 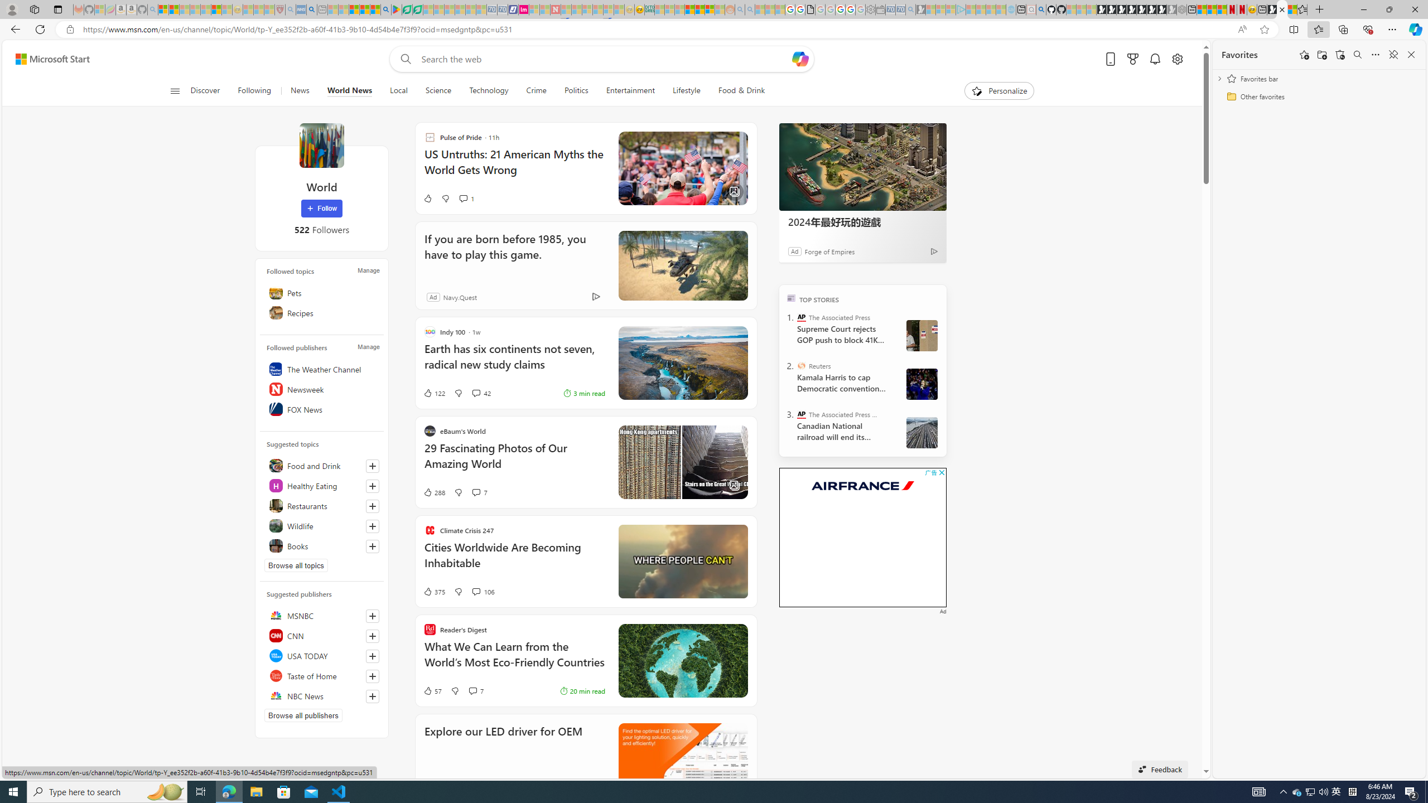 What do you see at coordinates (524, 9) in the screenshot?
I see `Jobs - lastminute.com Investor Portal` at bounding box center [524, 9].